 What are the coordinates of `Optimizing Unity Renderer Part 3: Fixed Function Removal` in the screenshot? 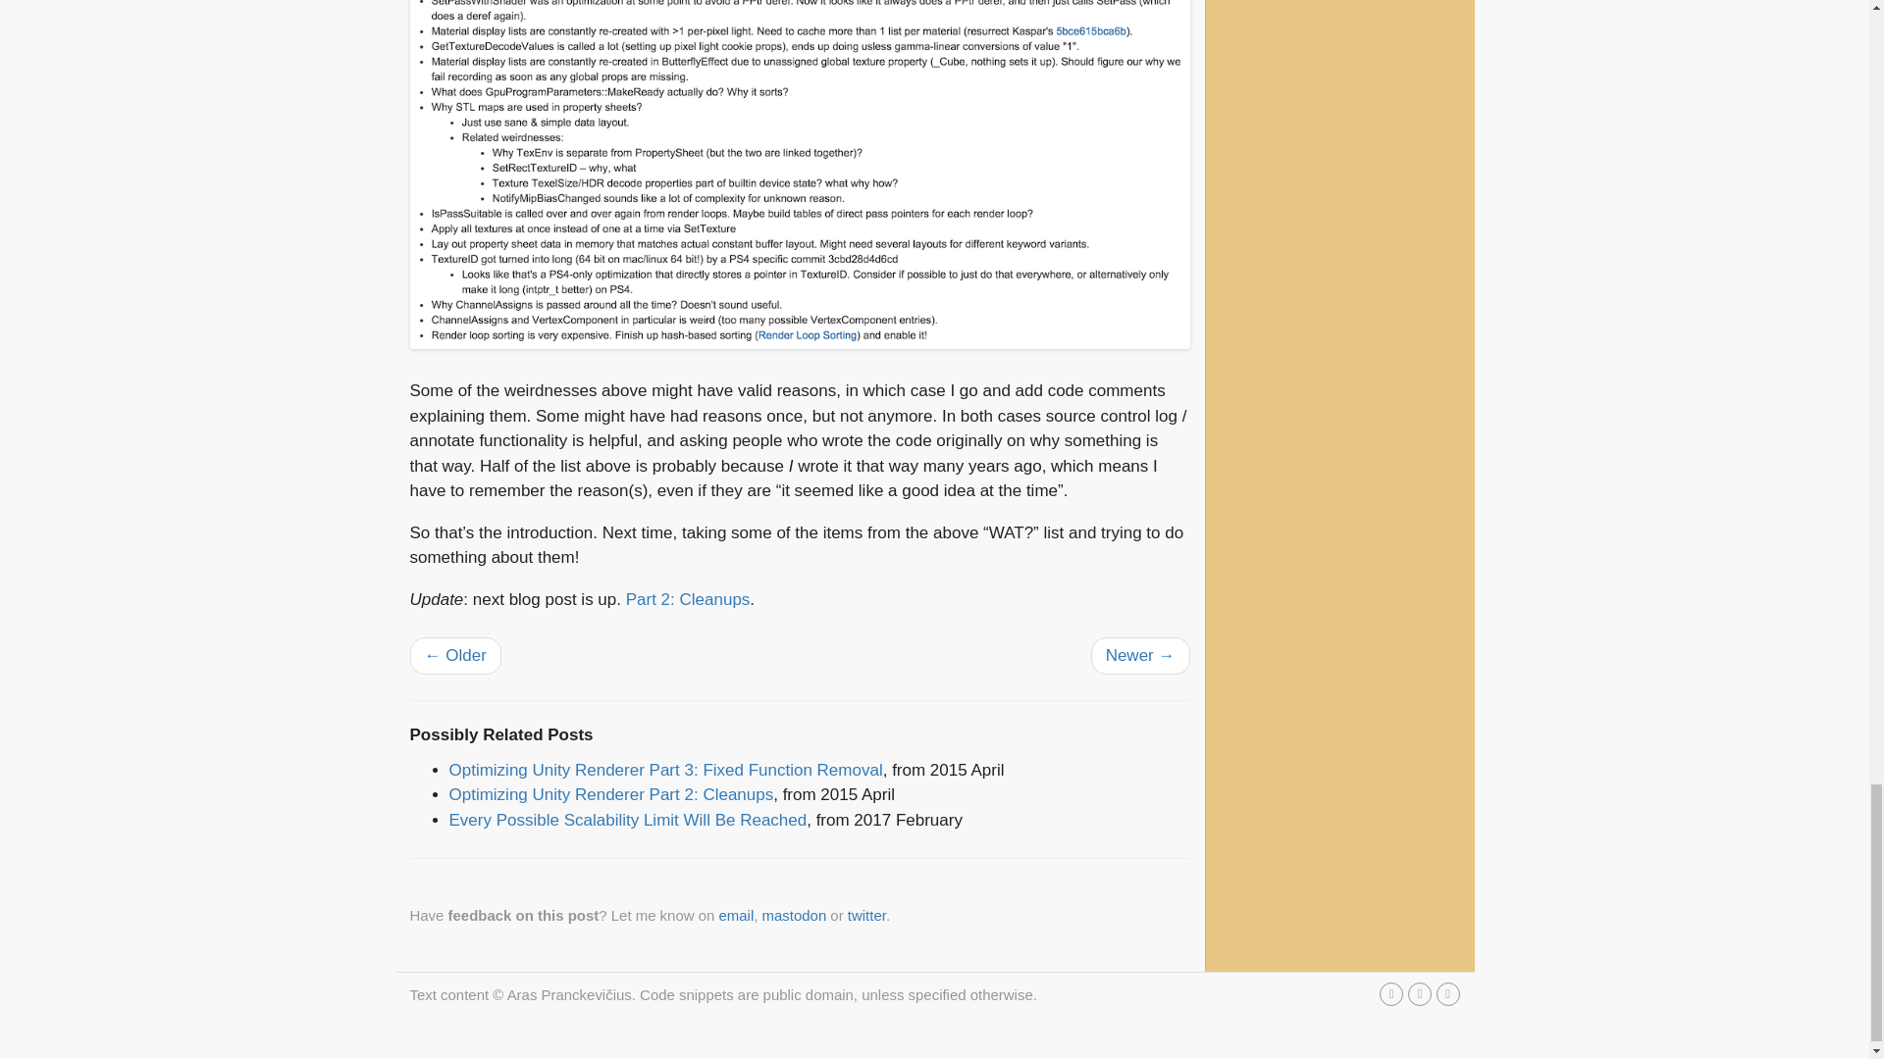 It's located at (666, 770).